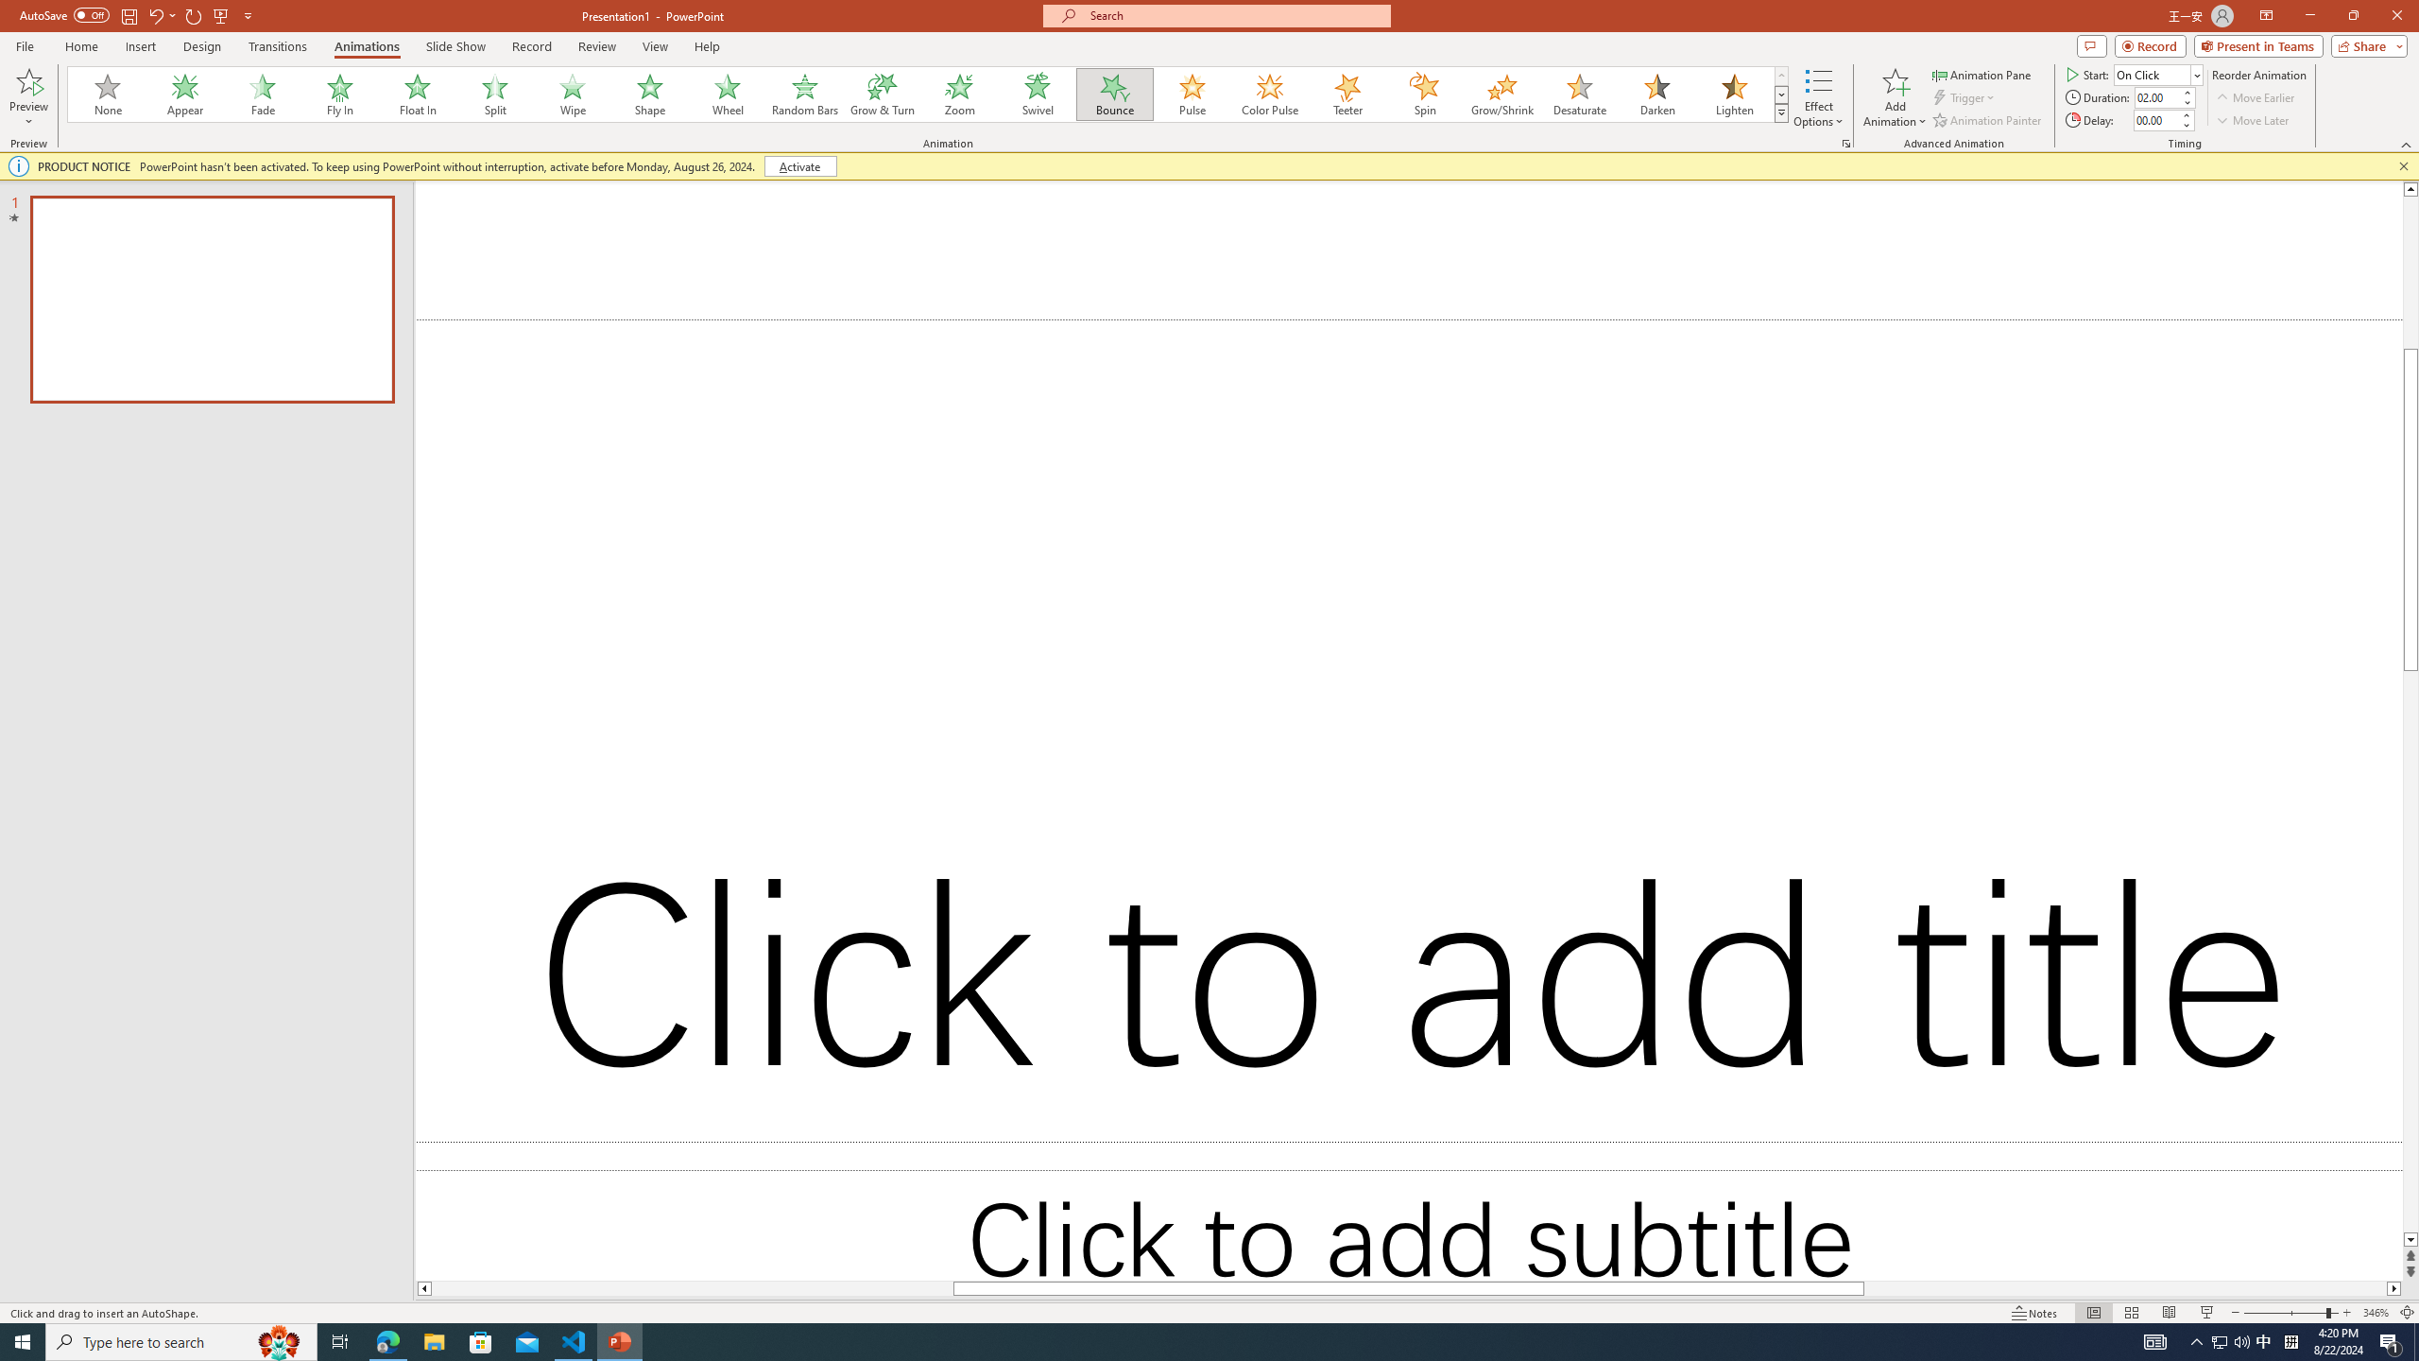  I want to click on Zoom to Fit , so click(2408, 1313).